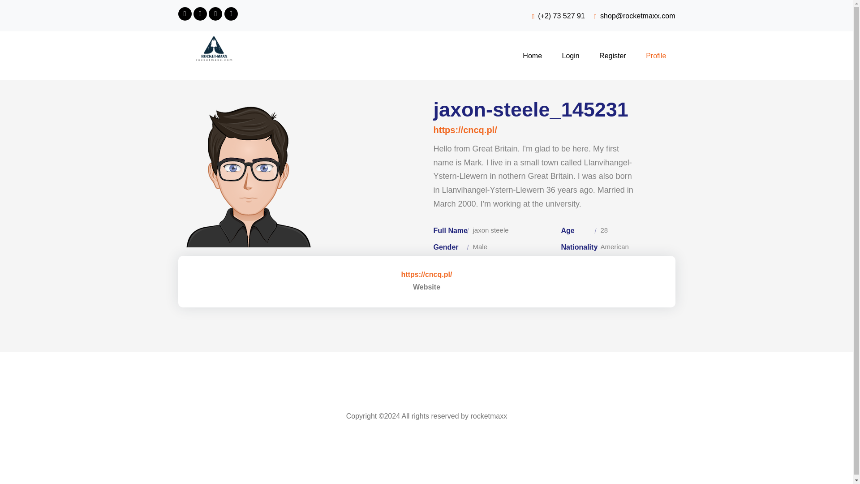 This screenshot has height=484, width=860. Describe the element at coordinates (656, 56) in the screenshot. I see `Profile` at that location.